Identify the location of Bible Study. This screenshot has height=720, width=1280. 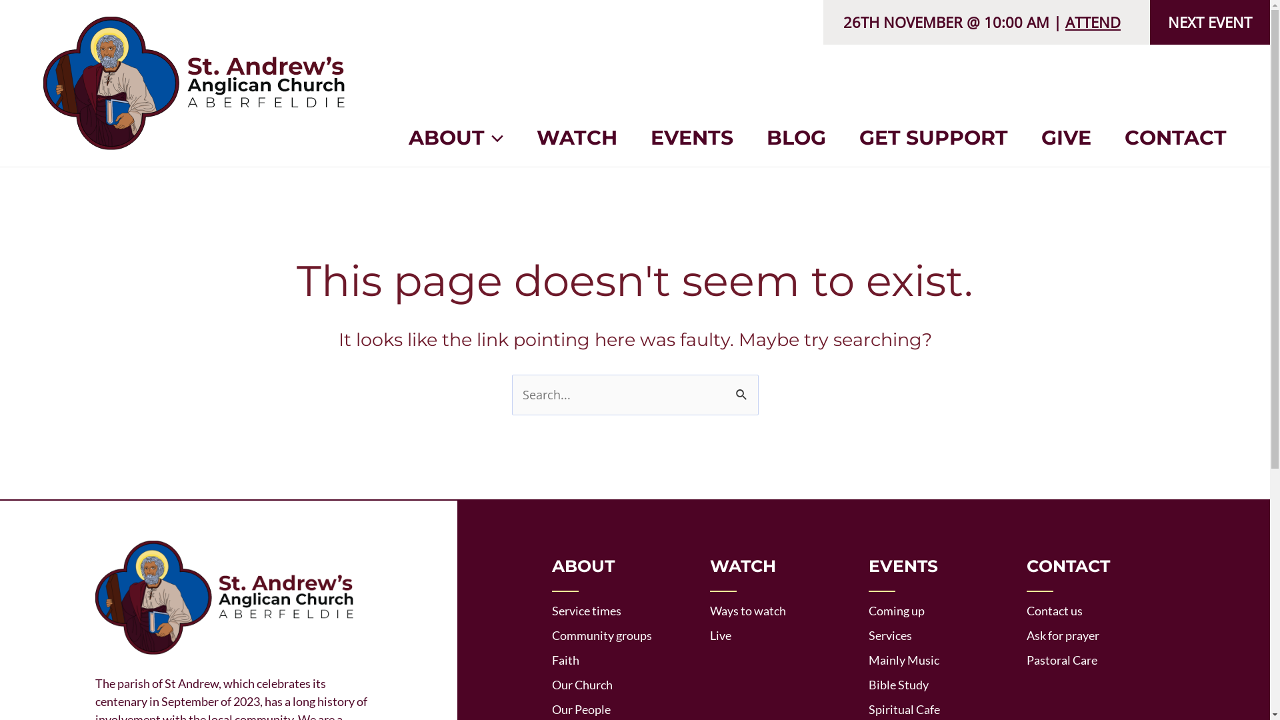
(898, 685).